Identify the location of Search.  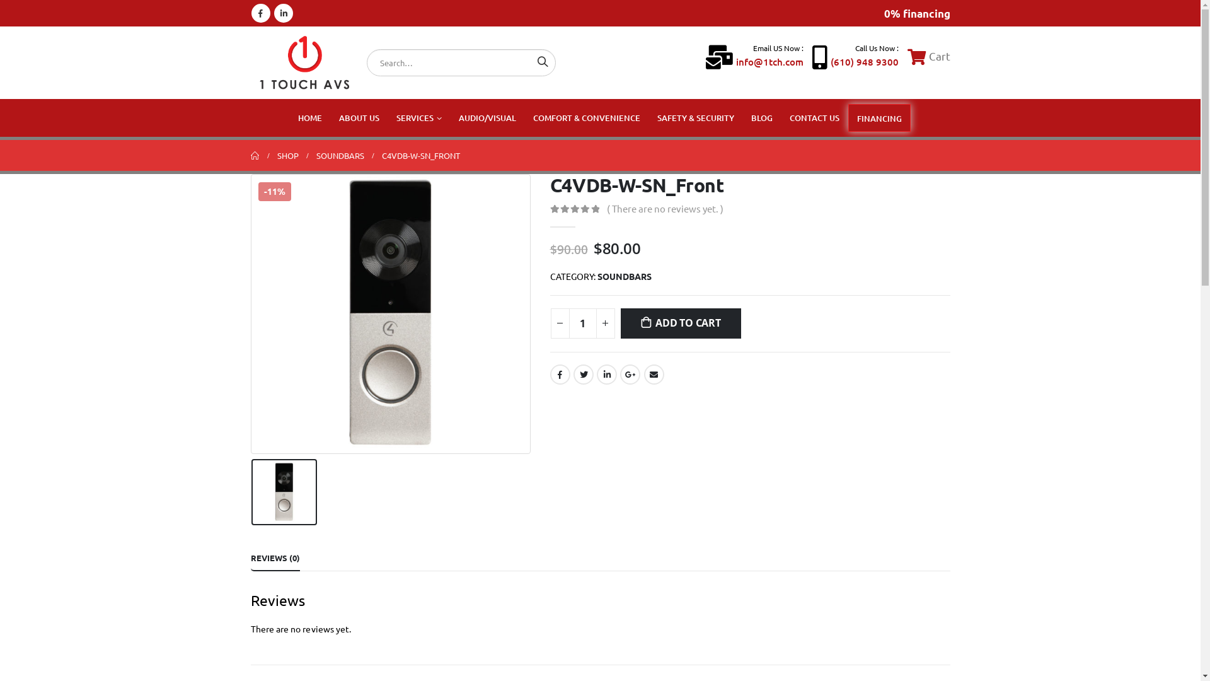
(542, 61).